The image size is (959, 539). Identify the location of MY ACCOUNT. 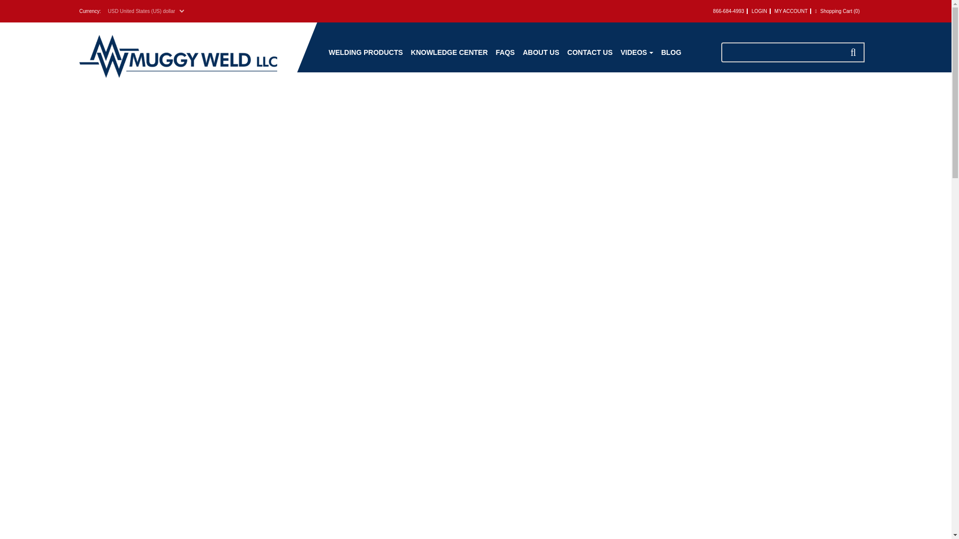
(793, 11).